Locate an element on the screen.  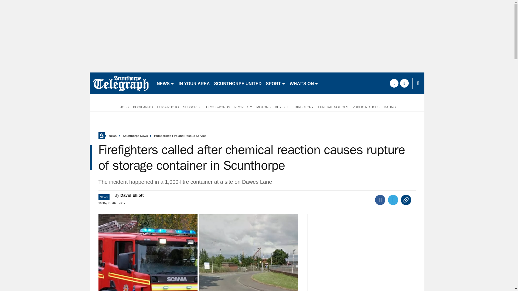
IN YOUR AREA is located at coordinates (194, 83).